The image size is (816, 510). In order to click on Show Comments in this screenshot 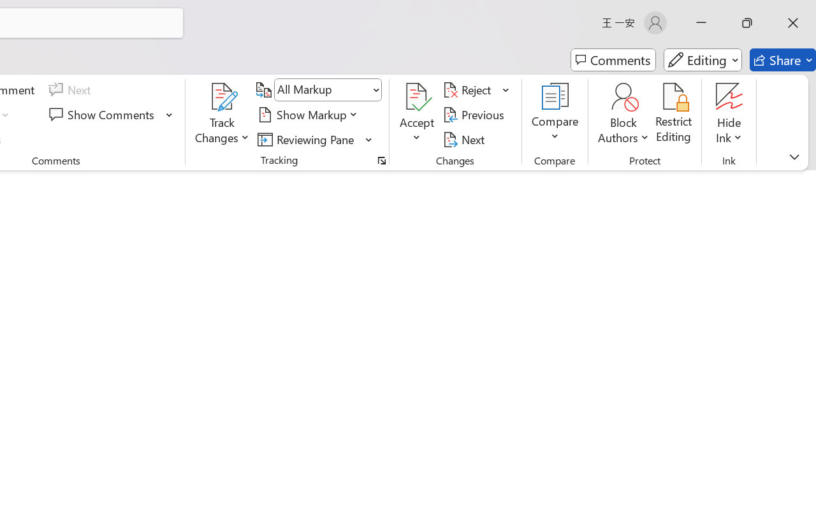, I will do `click(111, 115)`.